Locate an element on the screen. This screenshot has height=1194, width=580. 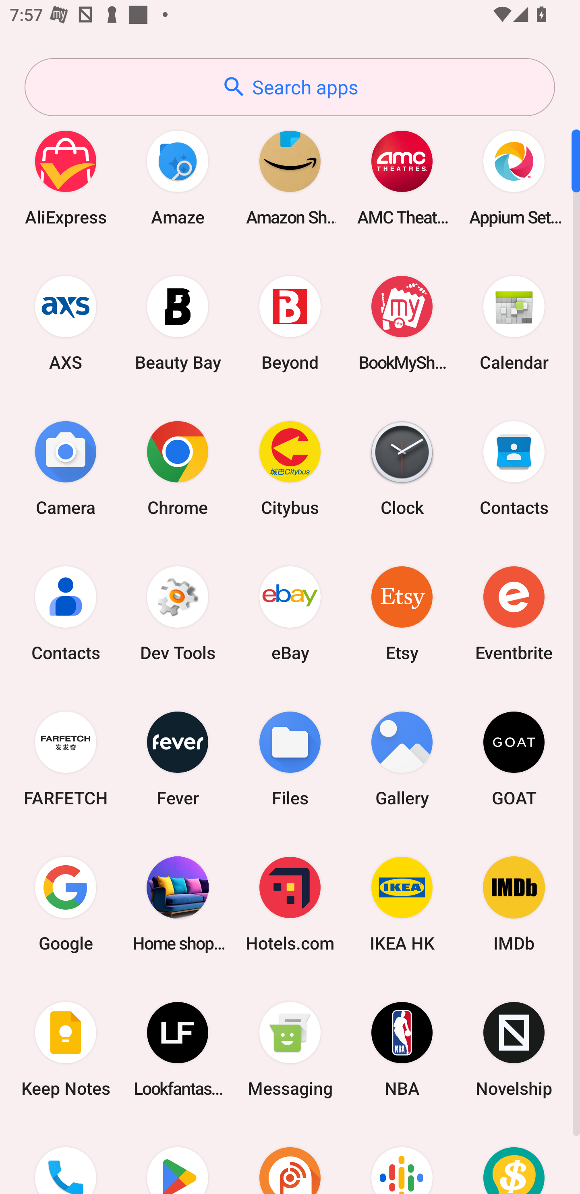
GOAT is located at coordinates (514, 758).